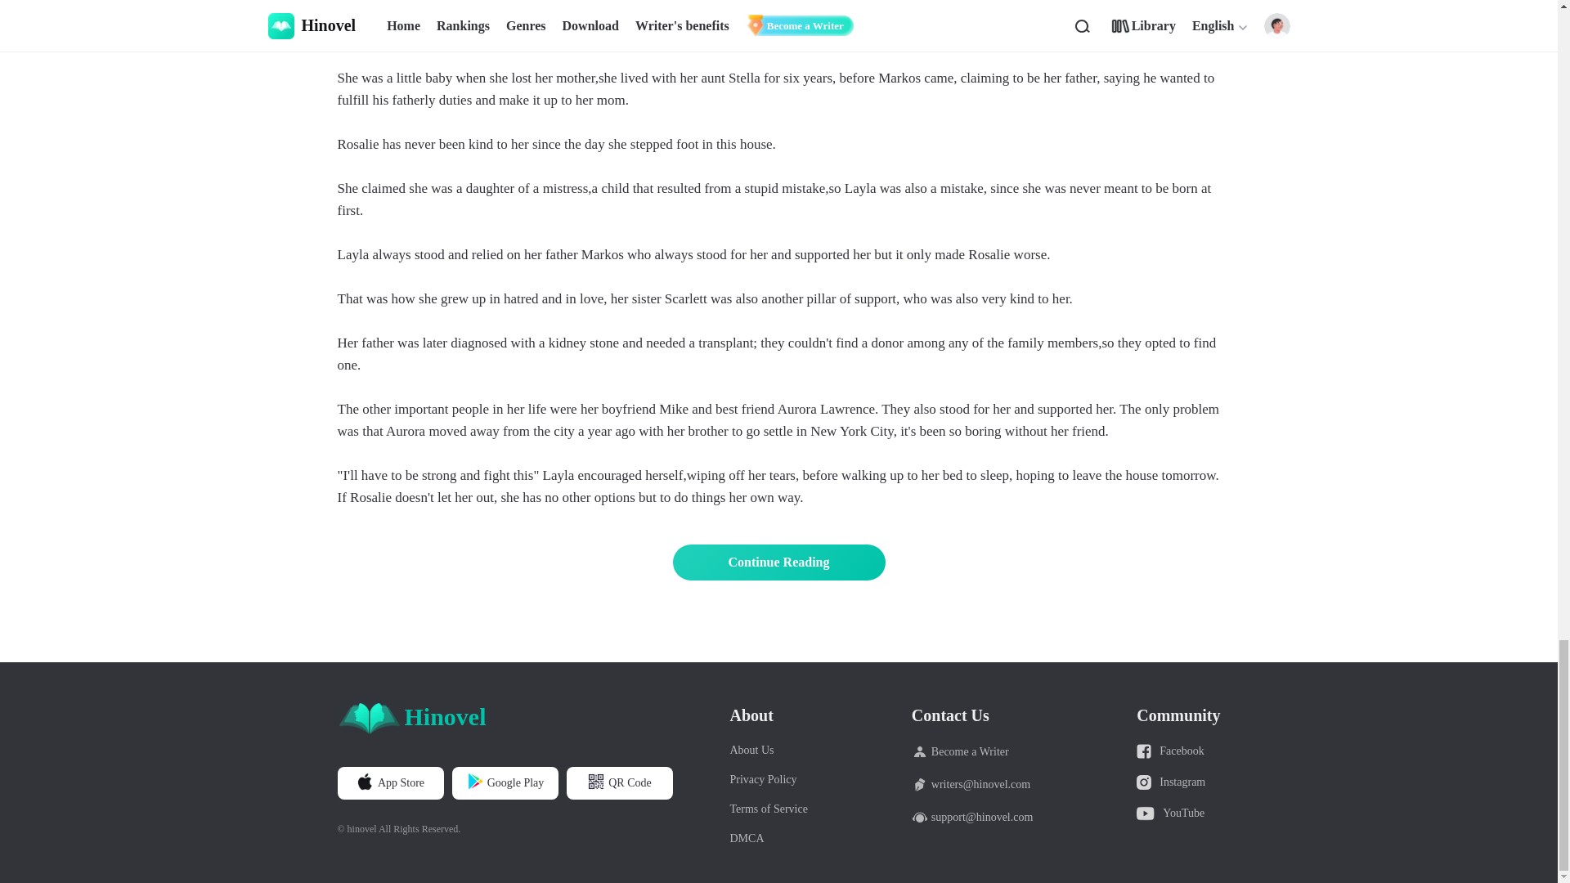 This screenshot has height=883, width=1570. Describe the element at coordinates (1177, 814) in the screenshot. I see `YouTube` at that location.